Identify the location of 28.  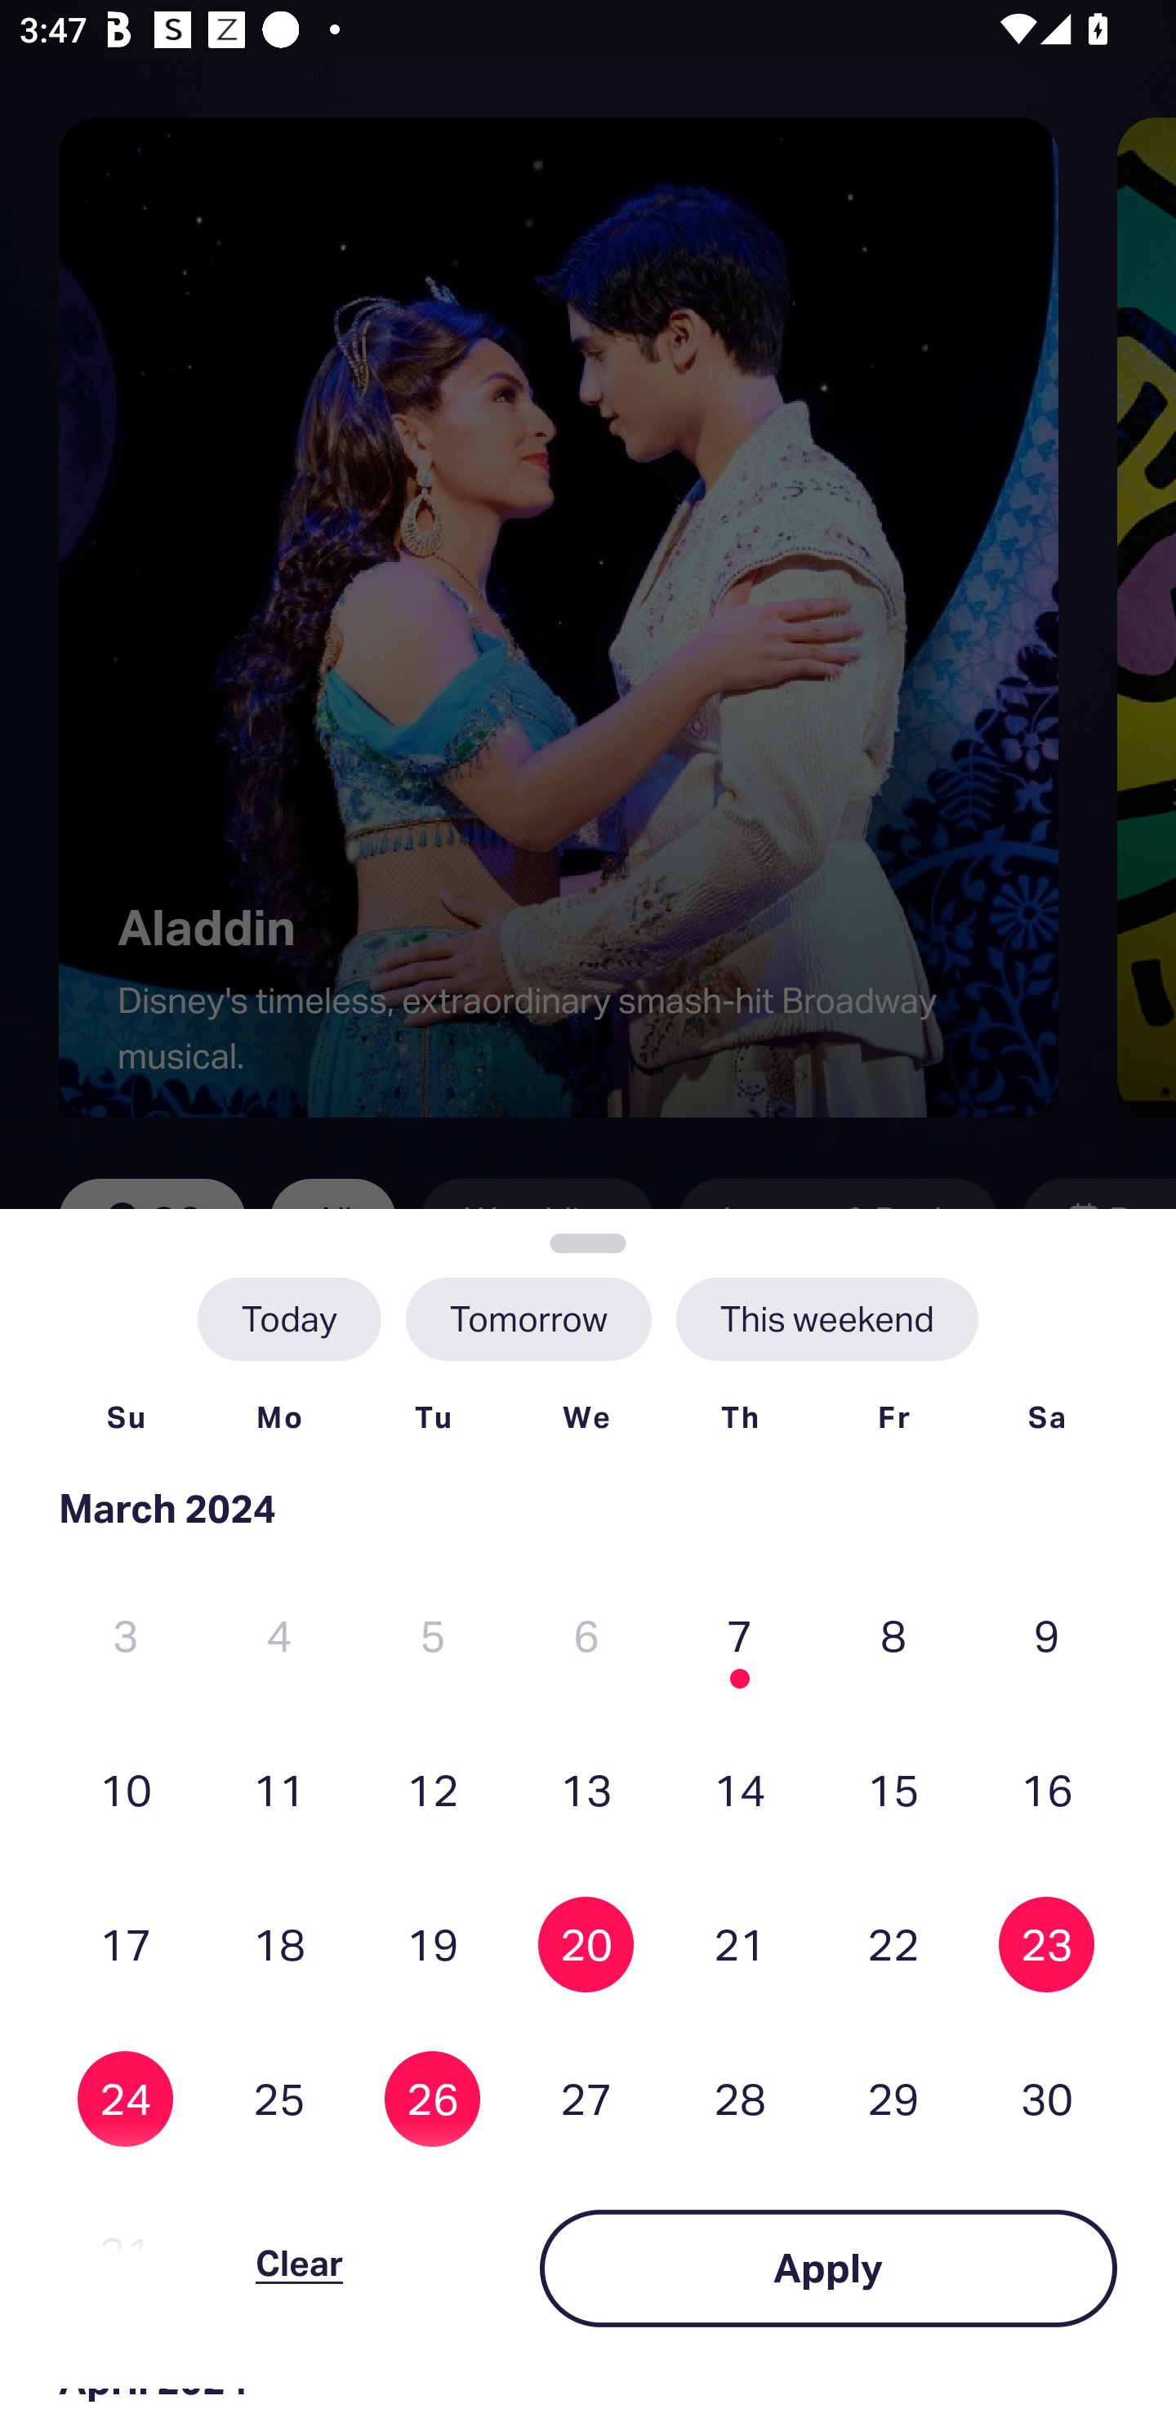
(739, 2099).